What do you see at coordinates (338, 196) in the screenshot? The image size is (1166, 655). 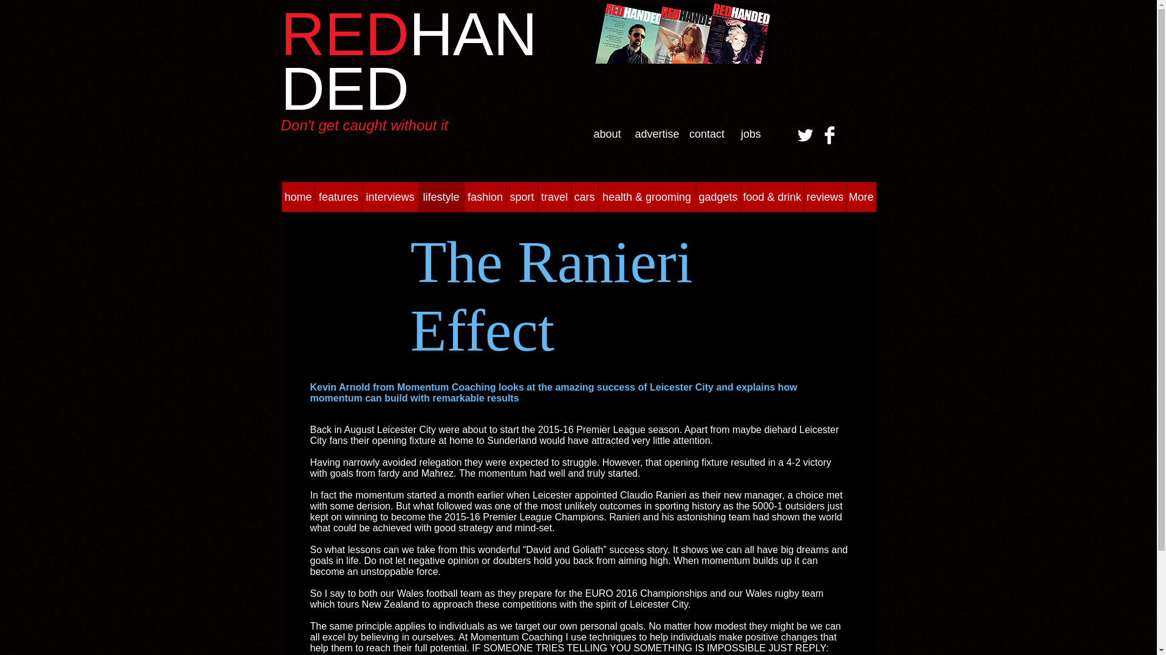 I see `features` at bounding box center [338, 196].